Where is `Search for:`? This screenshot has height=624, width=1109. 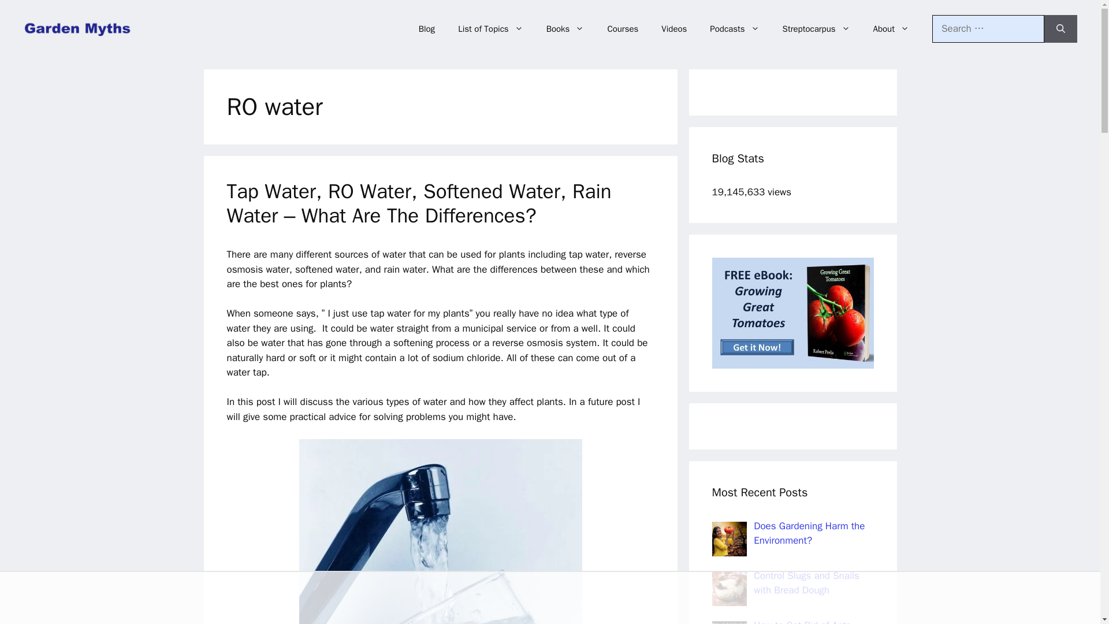 Search for: is located at coordinates (988, 29).